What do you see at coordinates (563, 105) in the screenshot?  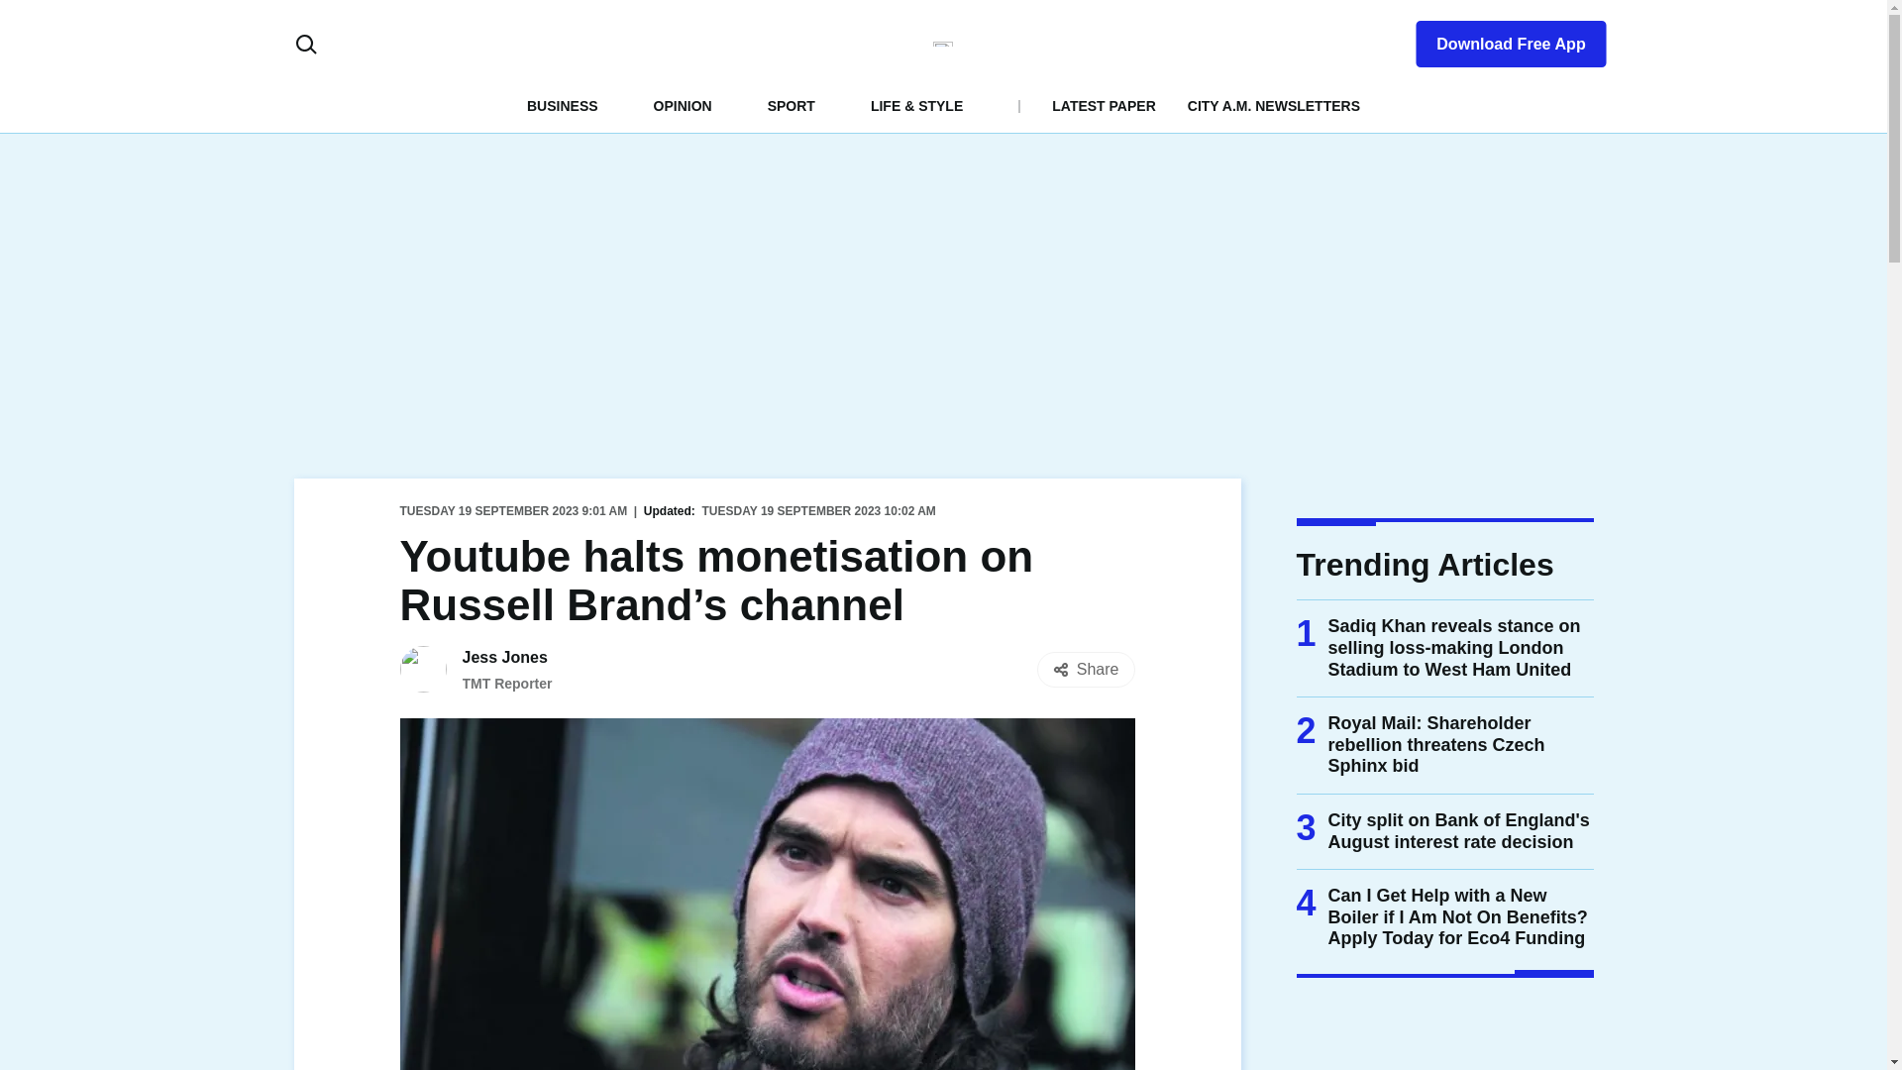 I see `BUSINESS` at bounding box center [563, 105].